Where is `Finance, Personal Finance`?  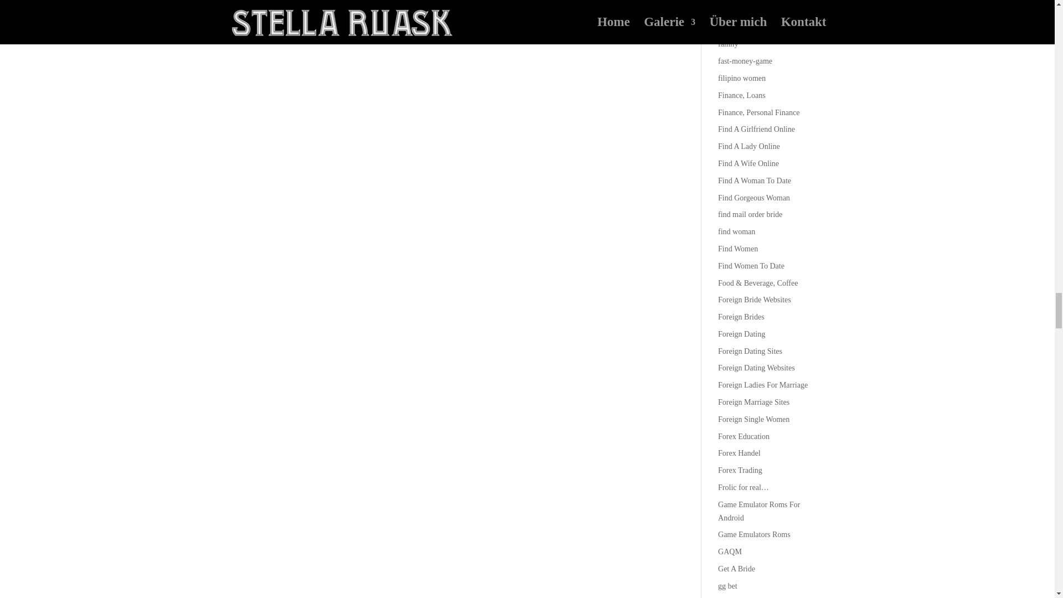 Finance, Personal Finance is located at coordinates (758, 112).